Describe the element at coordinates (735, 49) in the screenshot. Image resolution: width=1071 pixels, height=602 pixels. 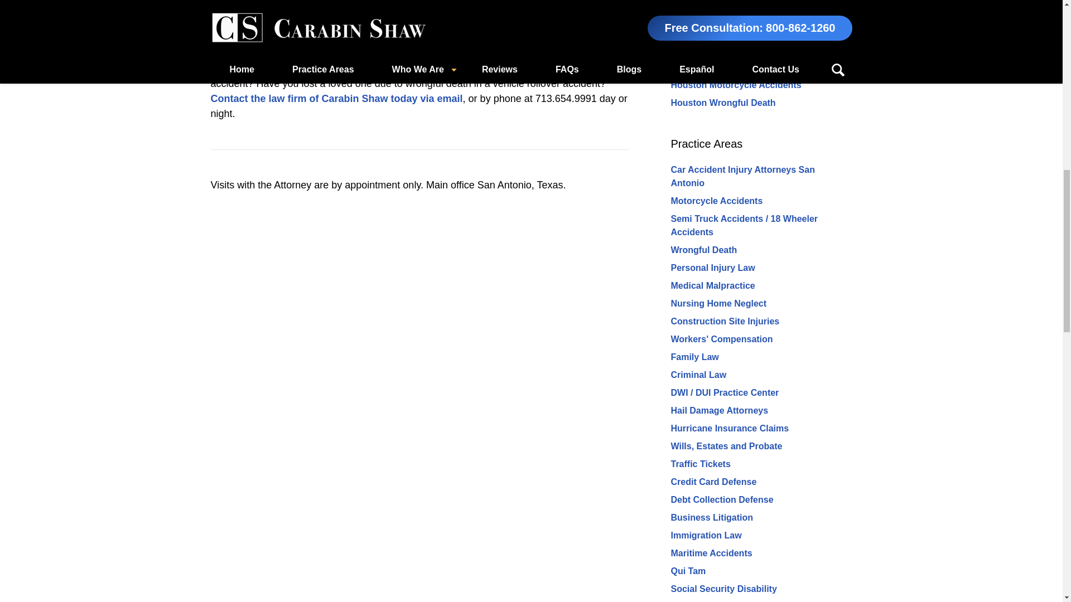
I see `Houston 18 Wheeler Accidents` at that location.